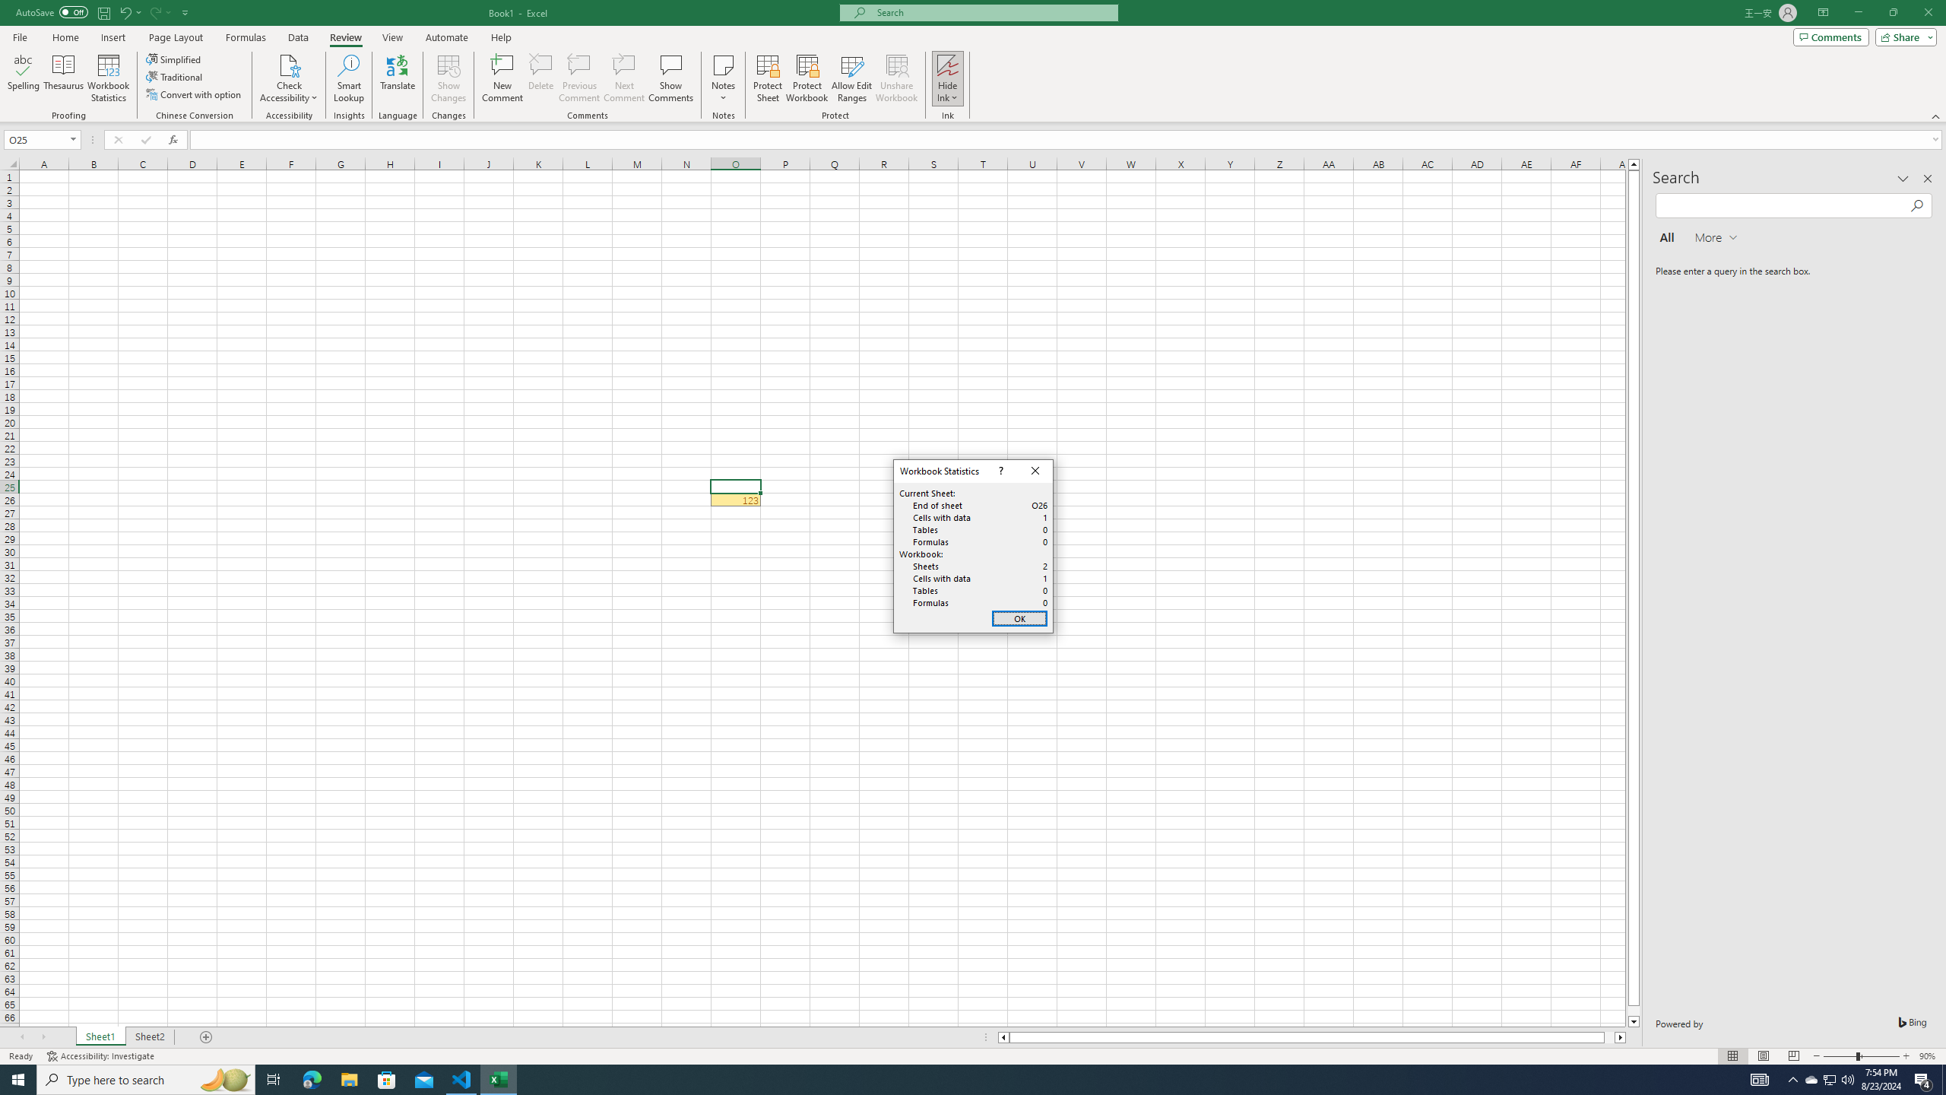 Image resolution: width=1946 pixels, height=1095 pixels. What do you see at coordinates (391, 37) in the screenshot?
I see `View` at bounding box center [391, 37].